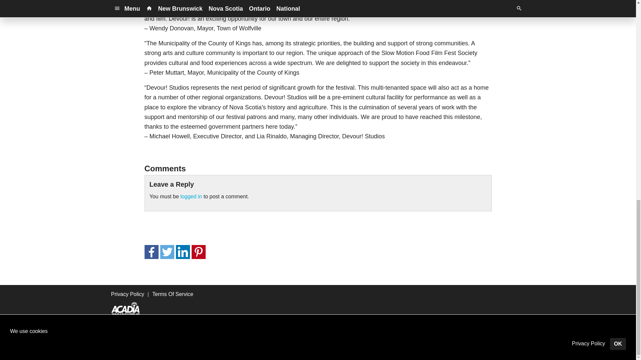  I want to click on logged in, so click(191, 197).